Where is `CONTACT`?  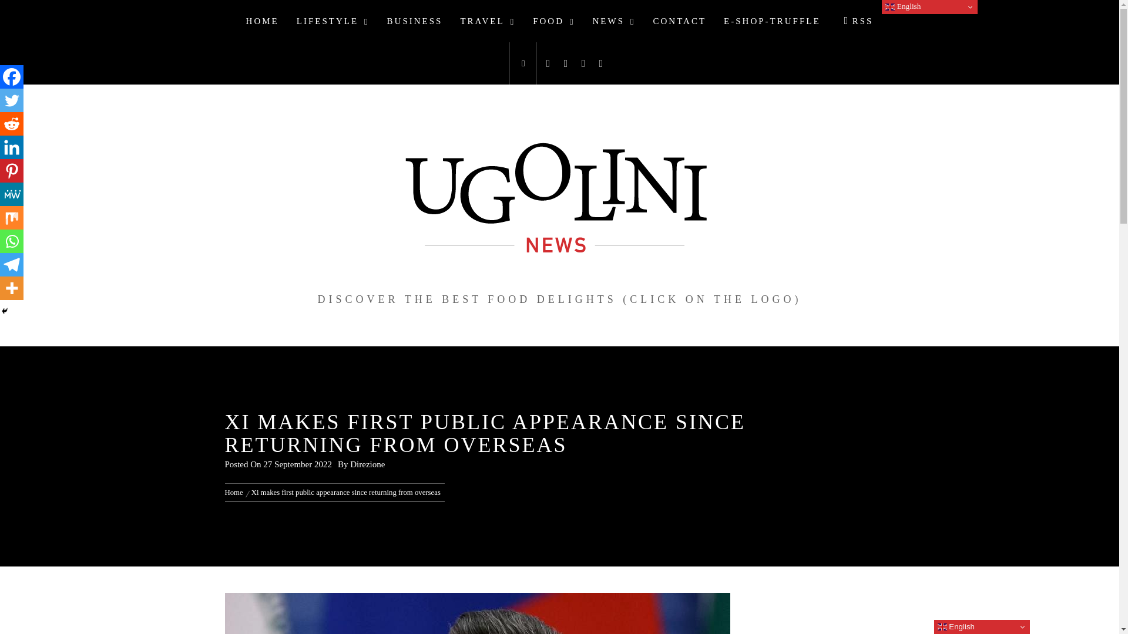
CONTACT is located at coordinates (679, 21).